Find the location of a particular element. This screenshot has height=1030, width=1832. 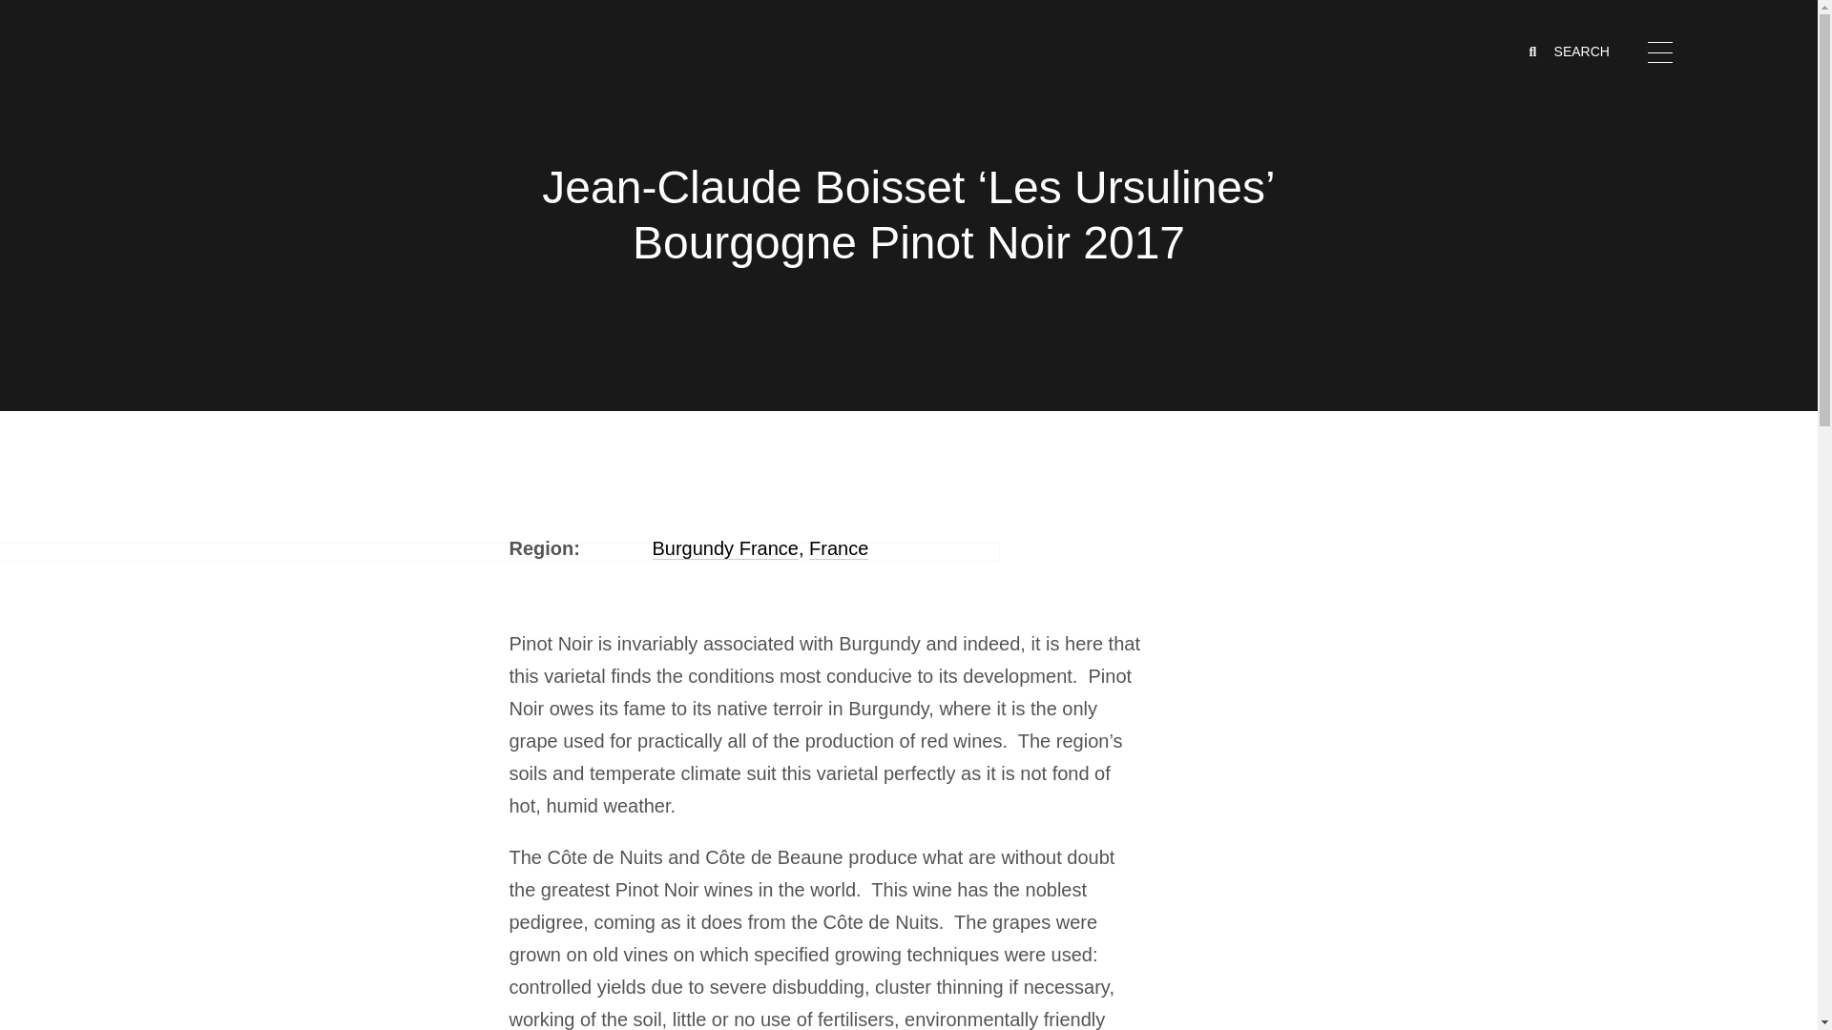

Burgundy France is located at coordinates (725, 548).